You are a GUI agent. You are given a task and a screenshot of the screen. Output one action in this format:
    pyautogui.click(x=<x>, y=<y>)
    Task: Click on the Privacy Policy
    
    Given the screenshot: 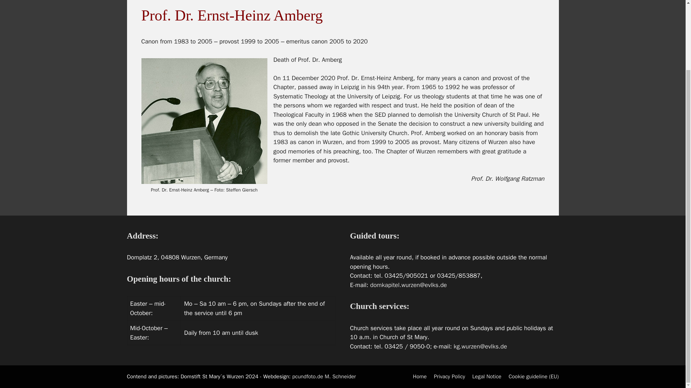 What is the action you would take?
    pyautogui.click(x=449, y=377)
    